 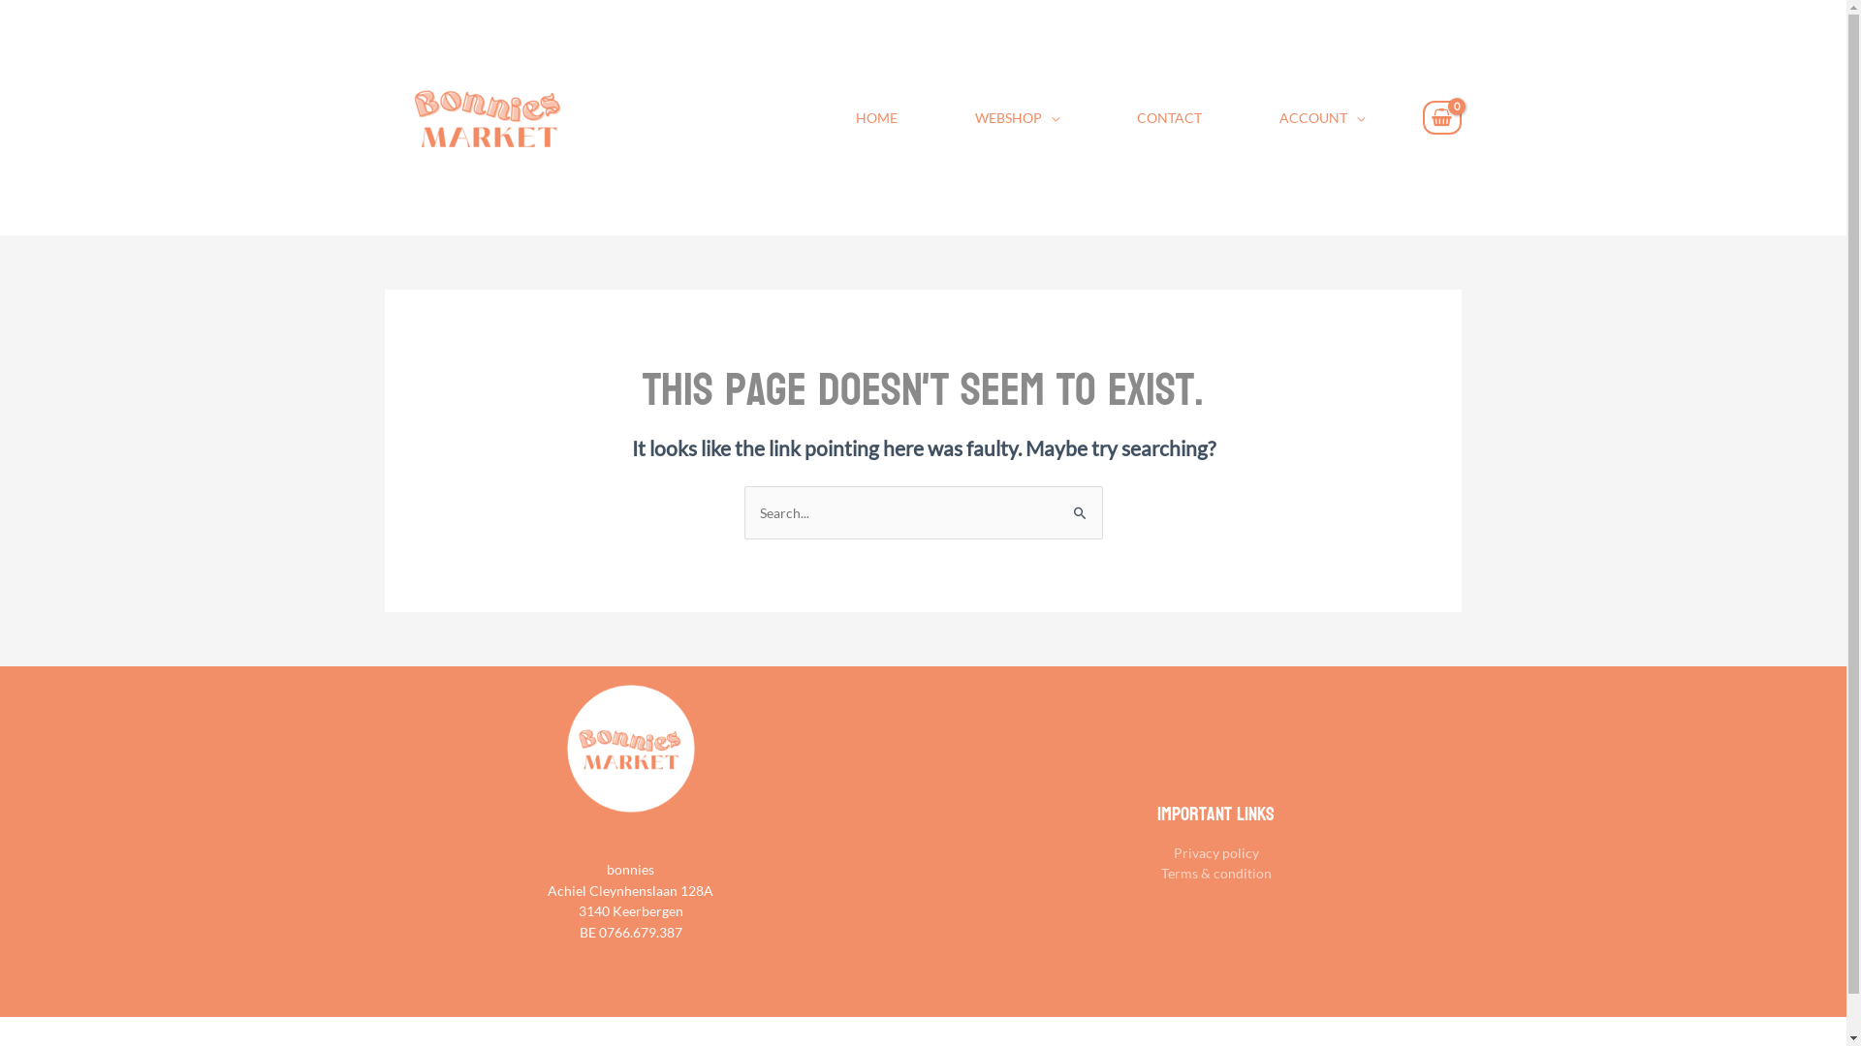 What do you see at coordinates (1169, 117) in the screenshot?
I see `CONTACT` at bounding box center [1169, 117].